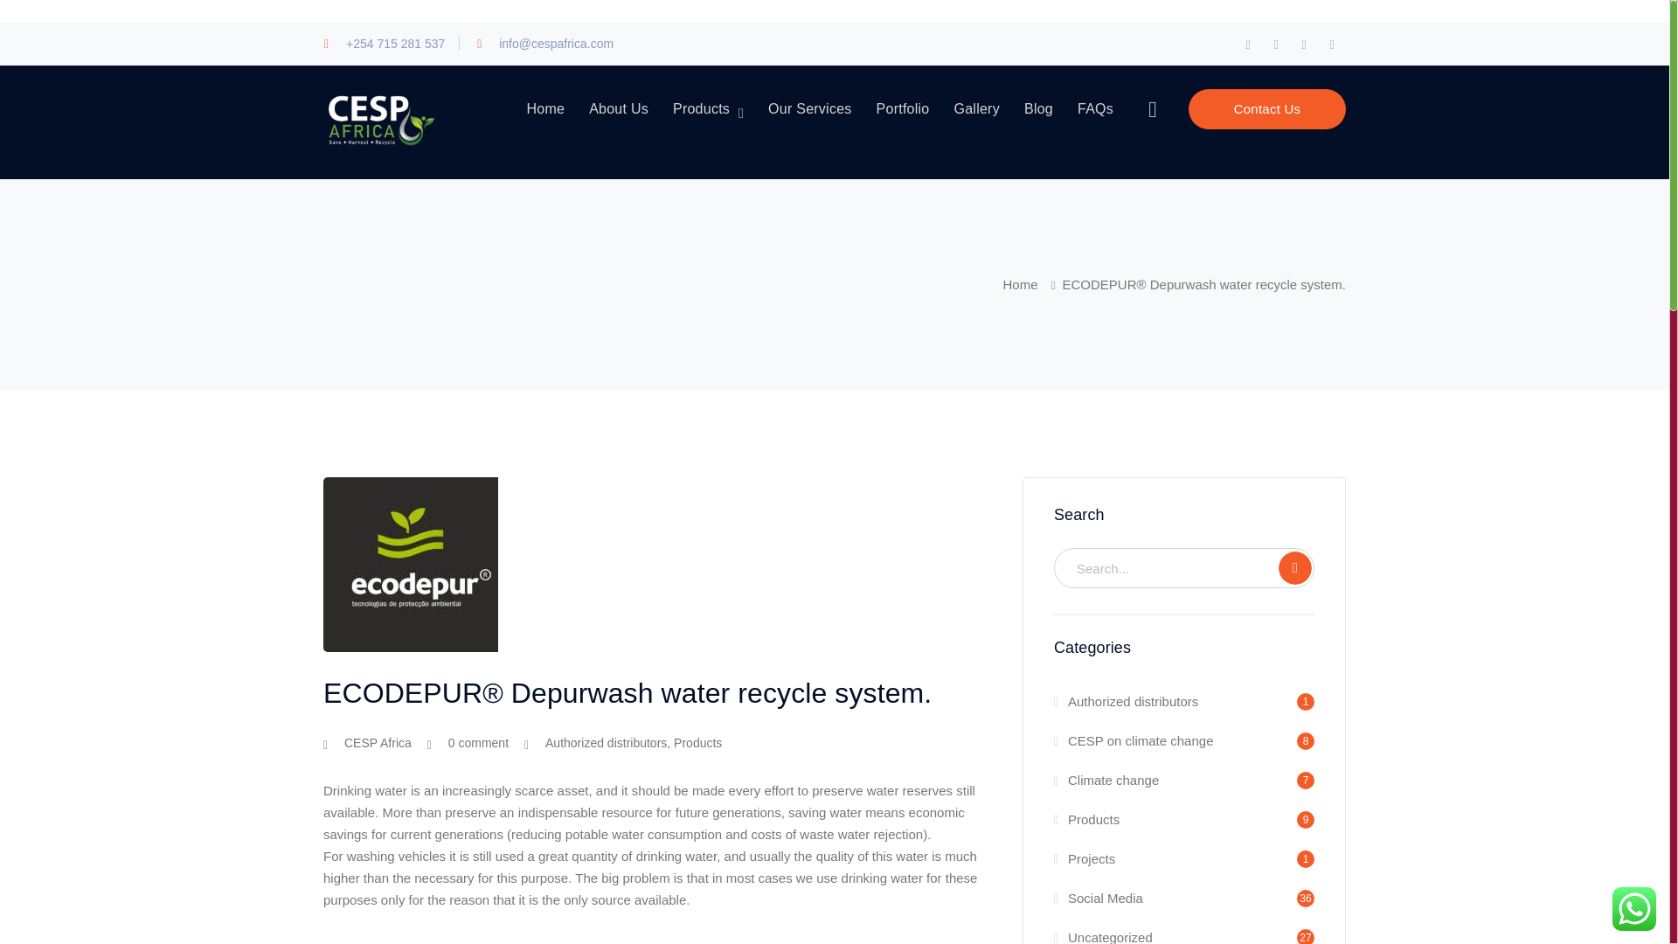  Describe the element at coordinates (1304, 44) in the screenshot. I see `LinkedIn` at that location.